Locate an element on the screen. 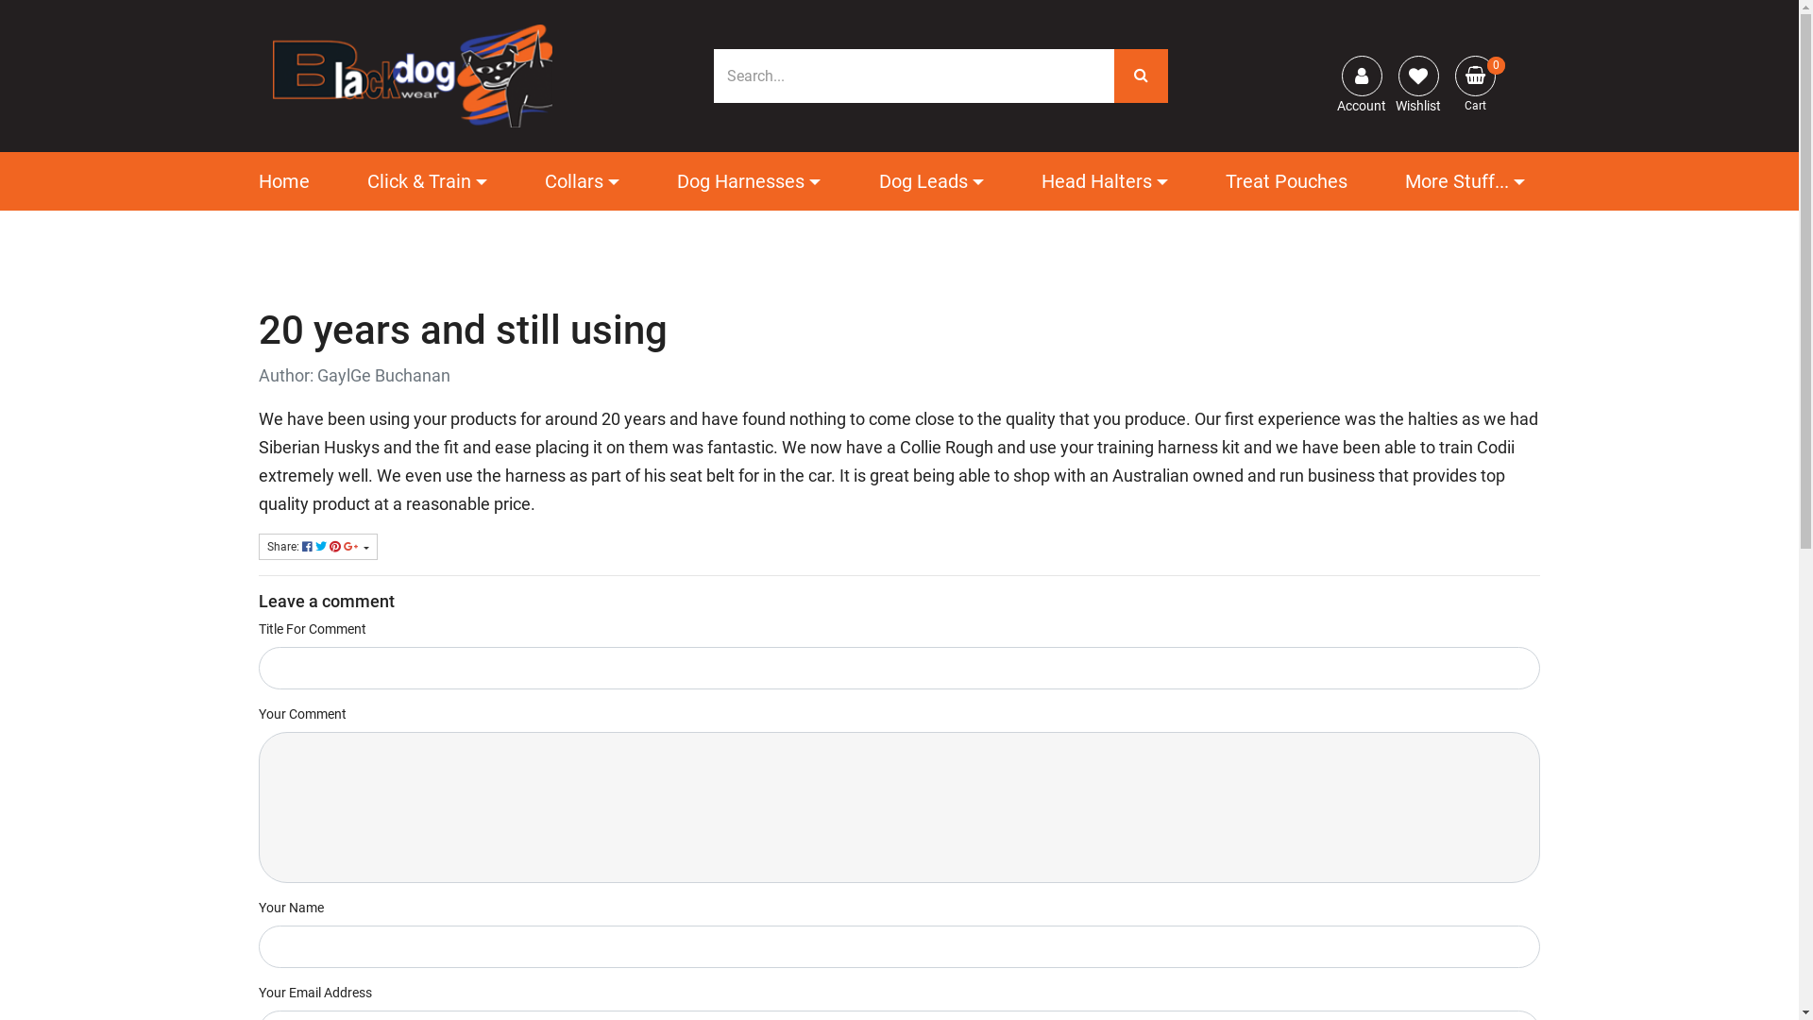  Share: is located at coordinates (318, 547).